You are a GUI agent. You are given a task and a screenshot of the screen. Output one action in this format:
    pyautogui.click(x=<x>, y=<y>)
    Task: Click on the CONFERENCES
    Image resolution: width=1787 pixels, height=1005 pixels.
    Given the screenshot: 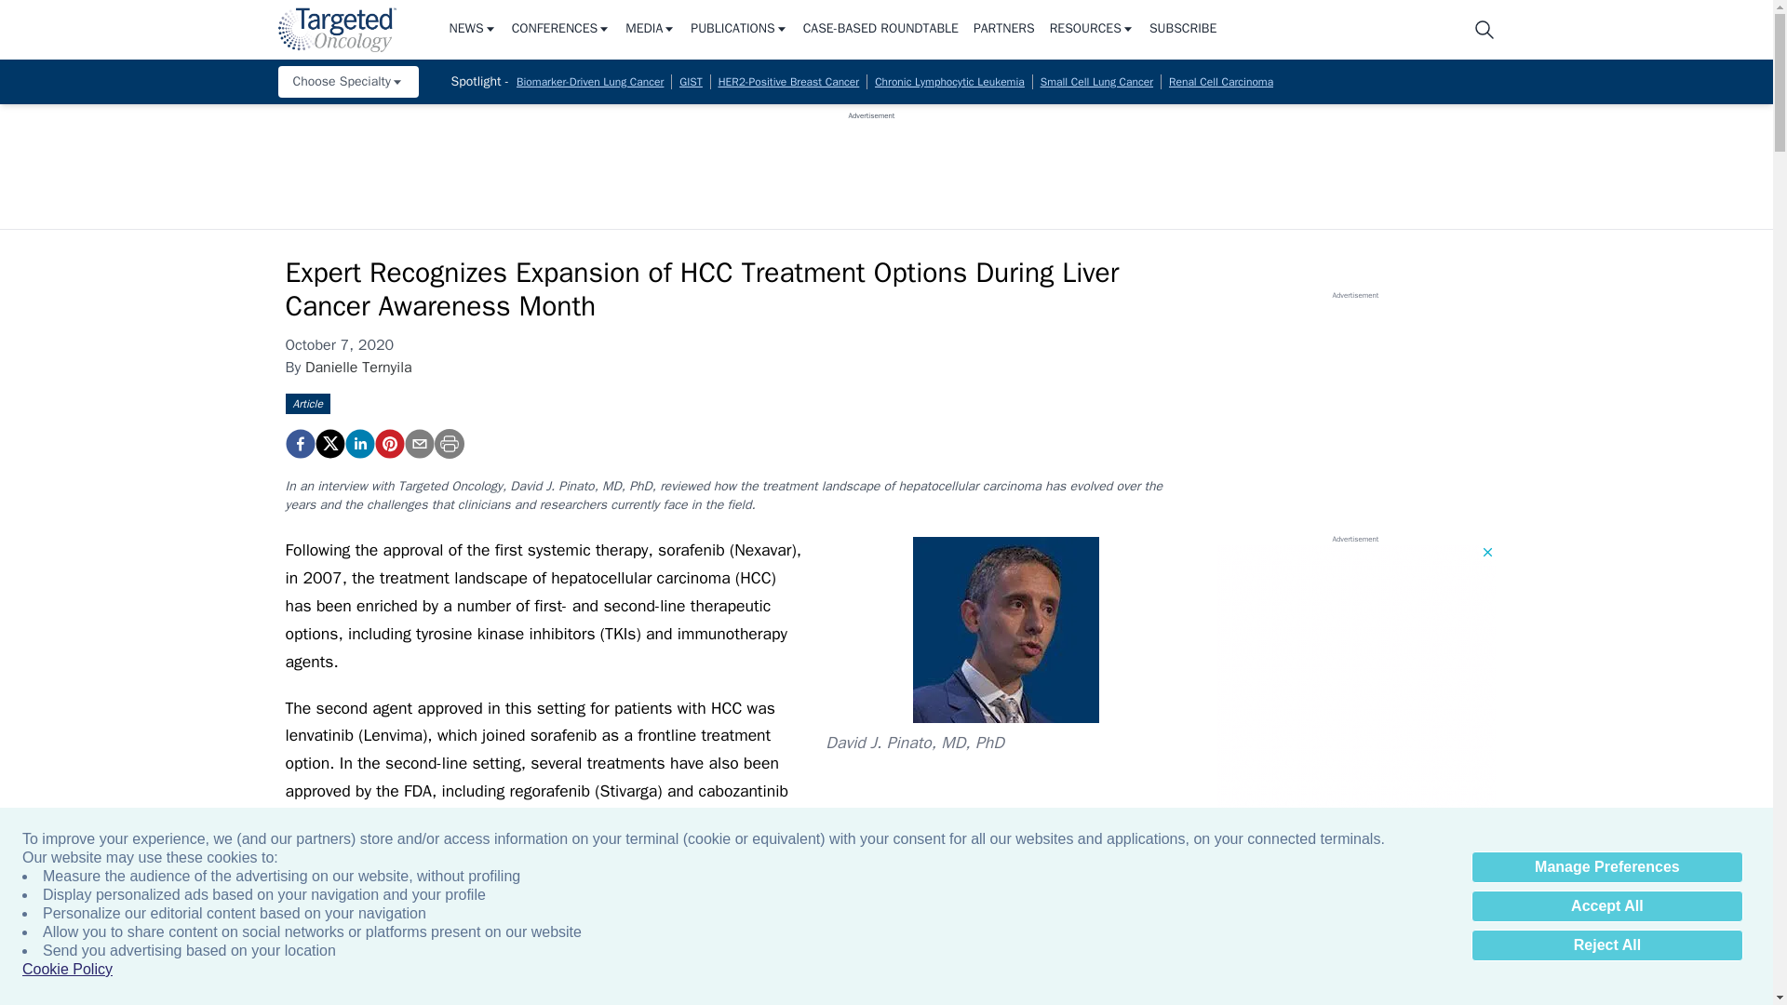 What is the action you would take?
    pyautogui.click(x=560, y=30)
    